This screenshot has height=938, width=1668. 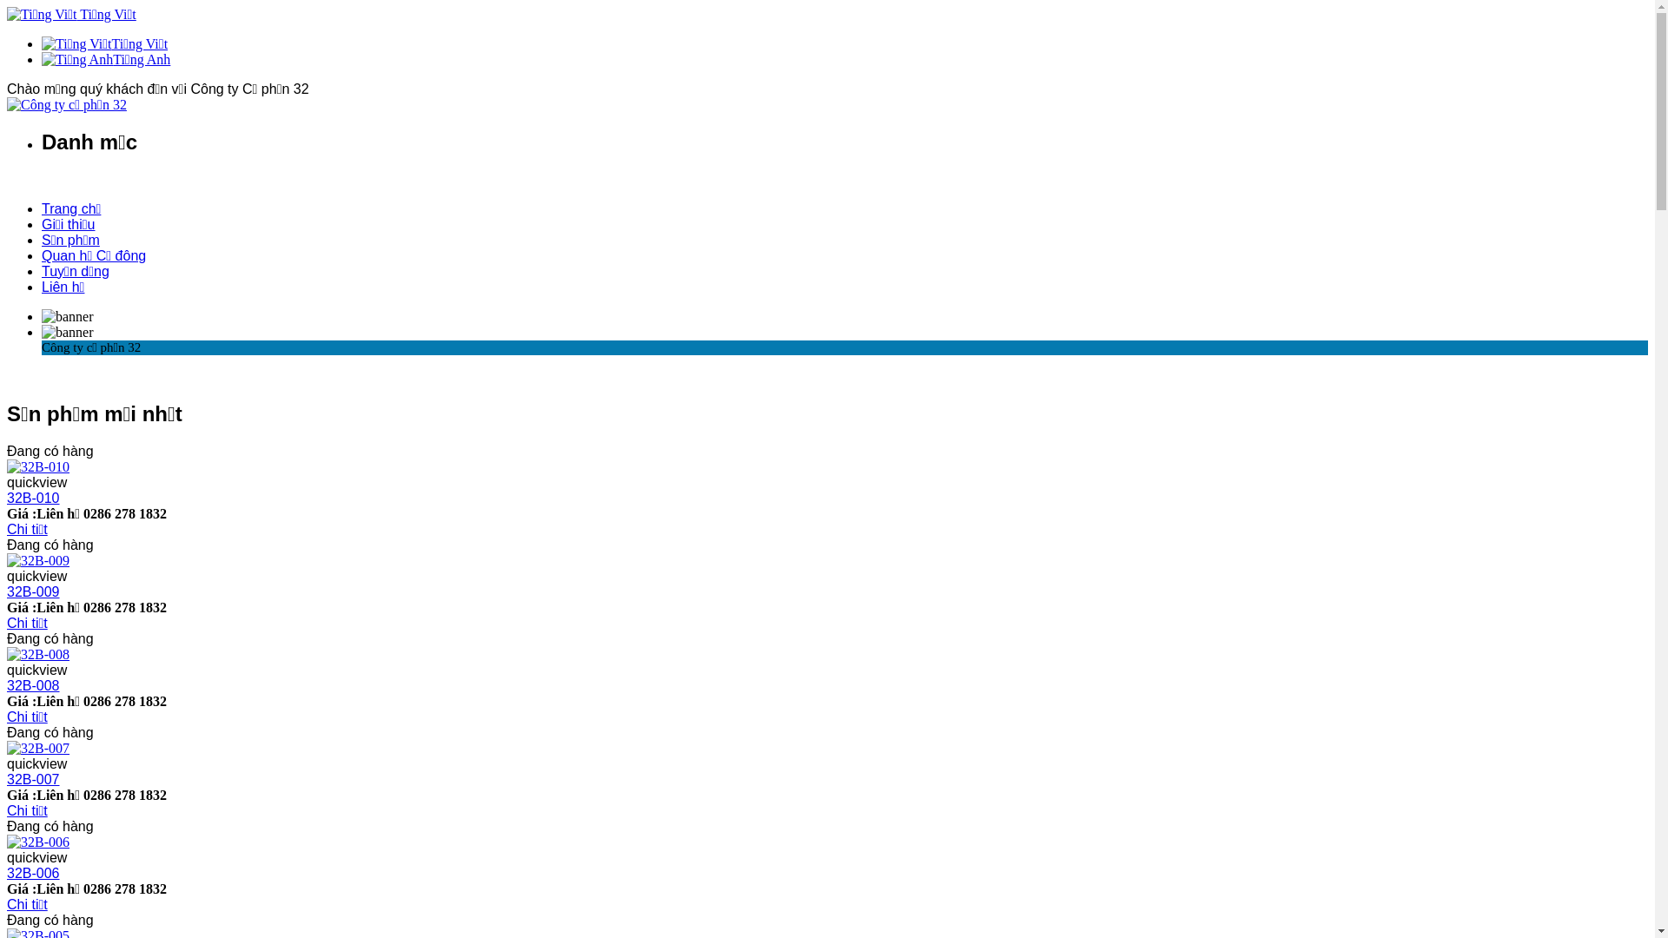 What do you see at coordinates (33, 499) in the screenshot?
I see `32B-010` at bounding box center [33, 499].